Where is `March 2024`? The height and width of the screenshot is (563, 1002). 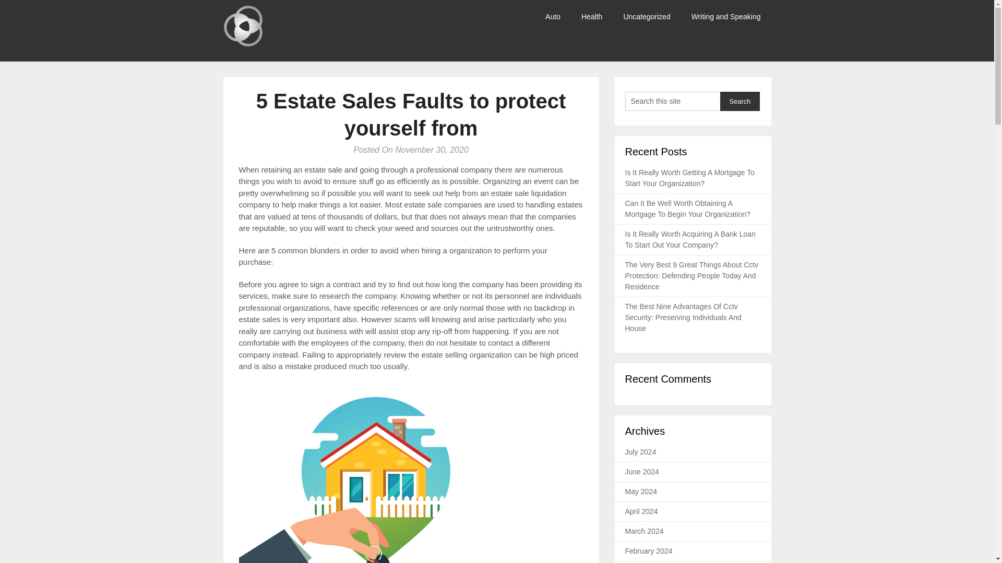 March 2024 is located at coordinates (644, 531).